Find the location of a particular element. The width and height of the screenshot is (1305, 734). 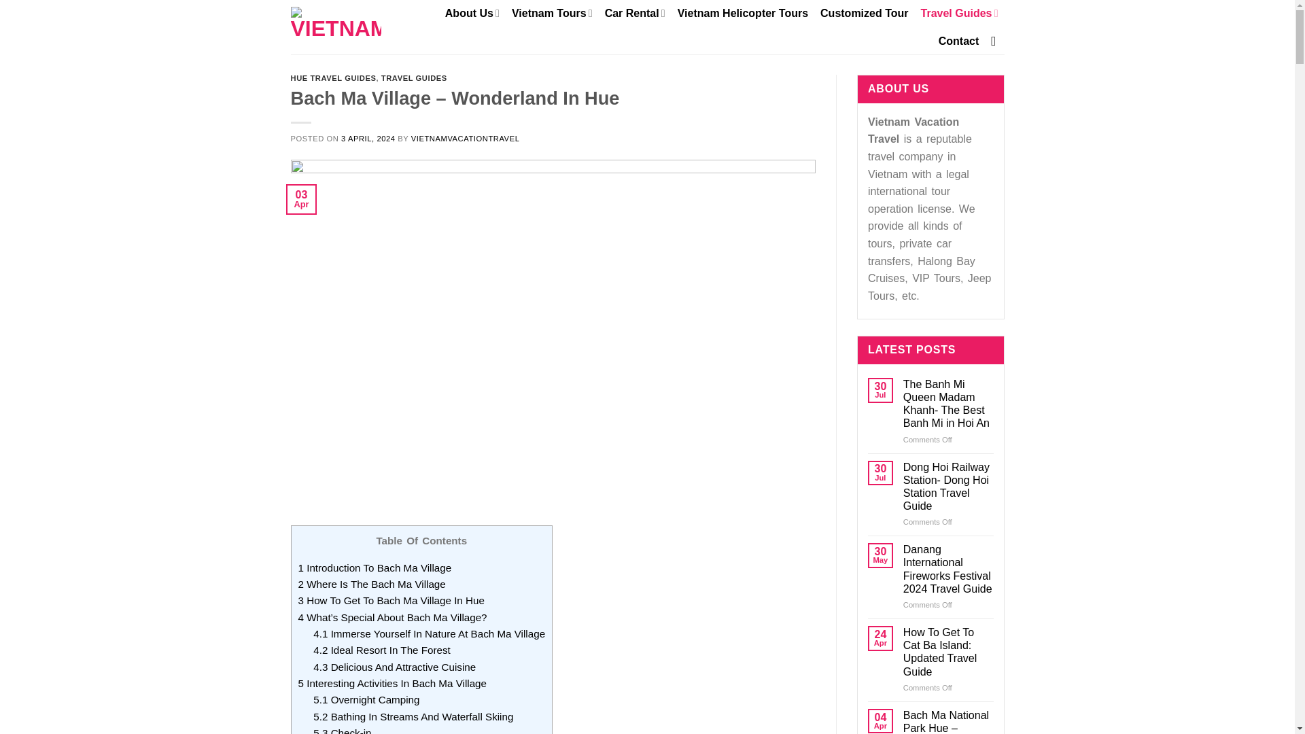

Vietnam Tours is located at coordinates (552, 13).